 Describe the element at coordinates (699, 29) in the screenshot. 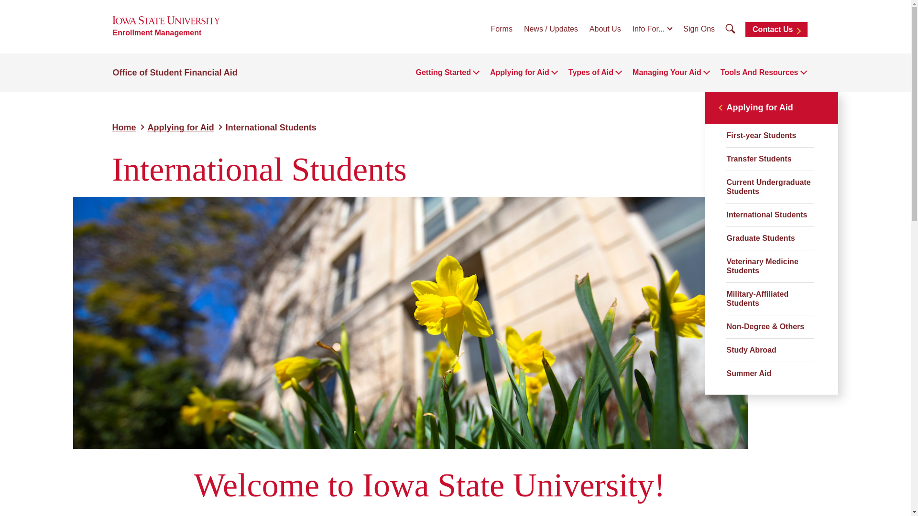

I see `Sign Ons` at that location.